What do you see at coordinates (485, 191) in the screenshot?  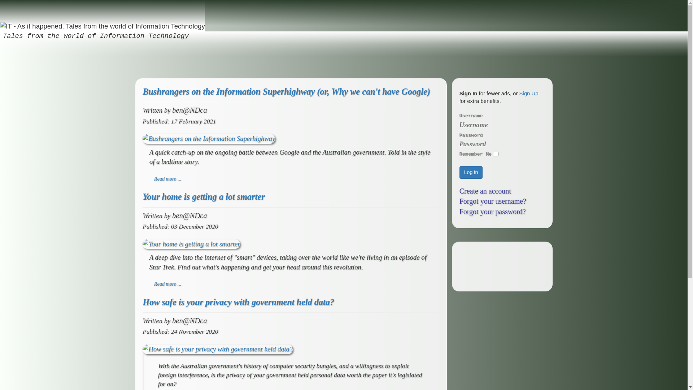 I see `Create an account` at bounding box center [485, 191].